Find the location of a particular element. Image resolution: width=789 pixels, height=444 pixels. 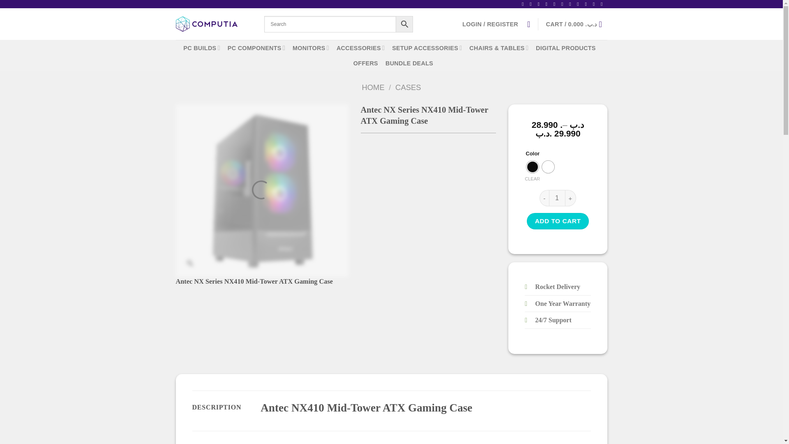

Computia - Computia is located at coordinates (206, 24).